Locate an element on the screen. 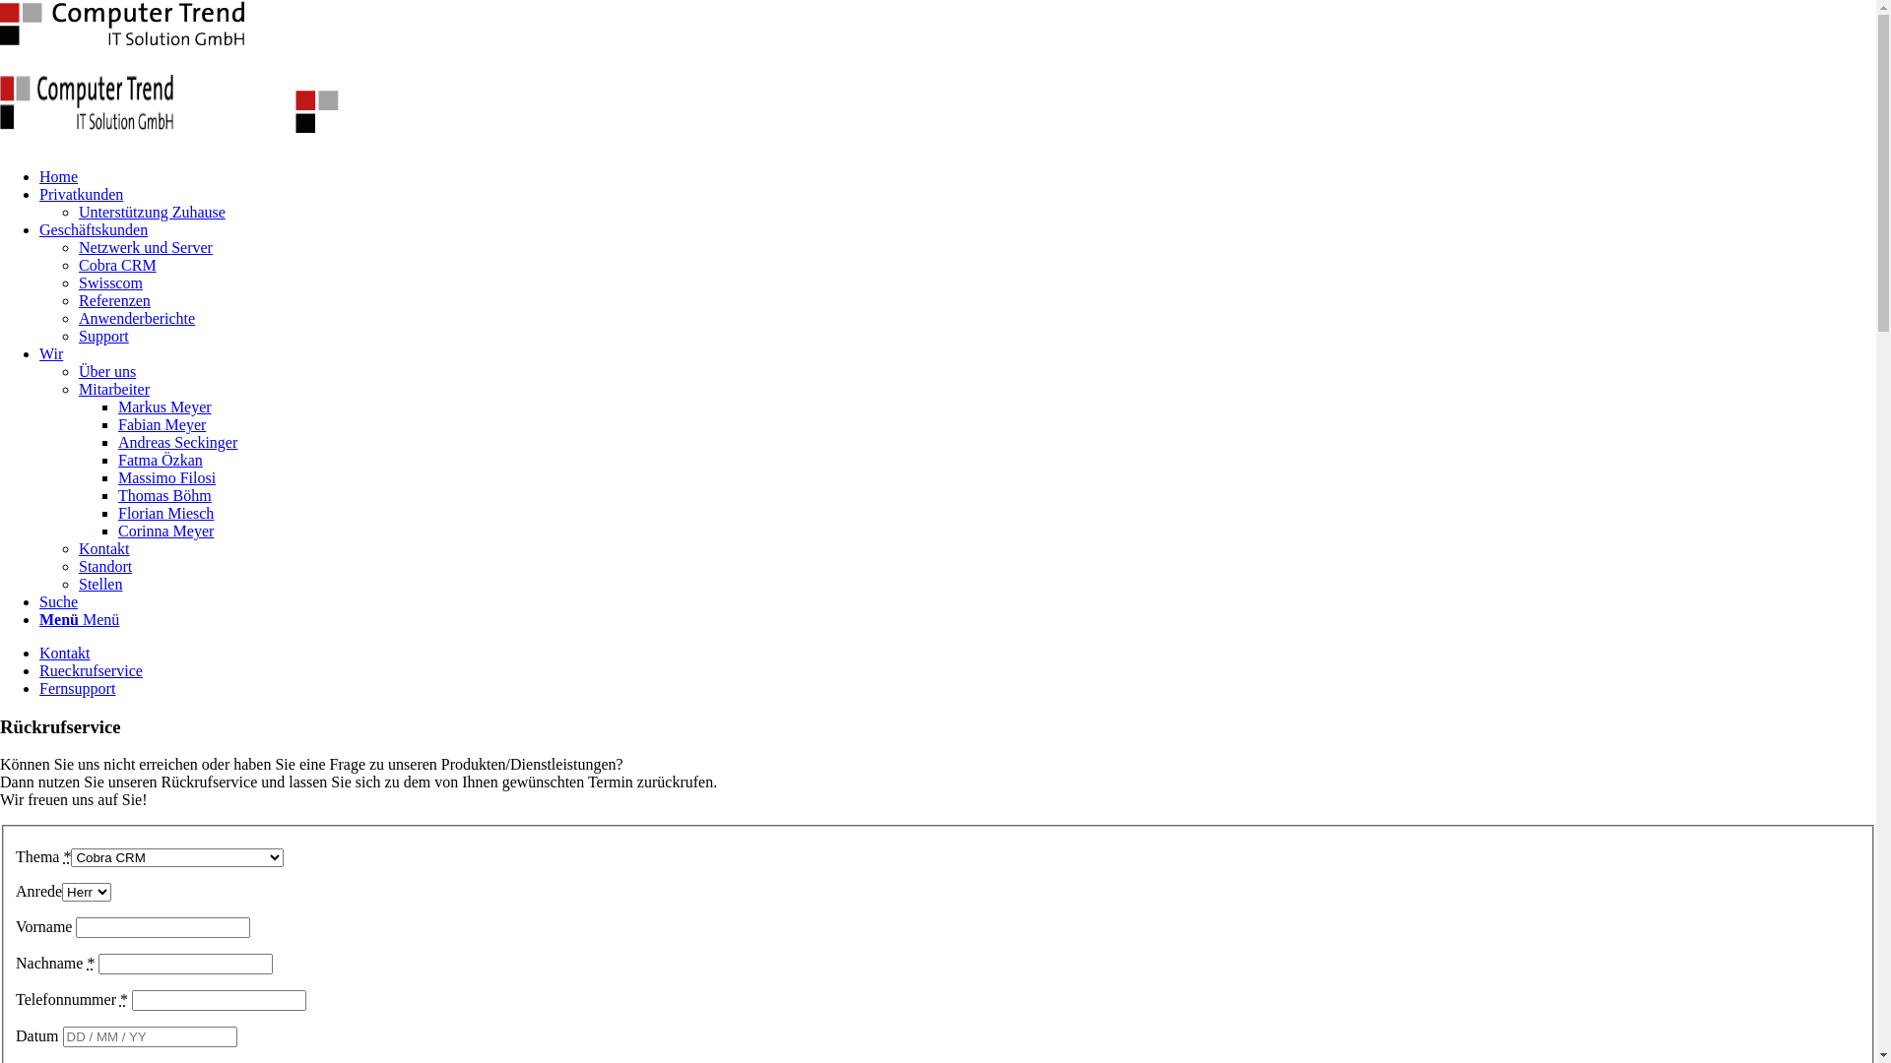  Home is located at coordinates (59, 177).